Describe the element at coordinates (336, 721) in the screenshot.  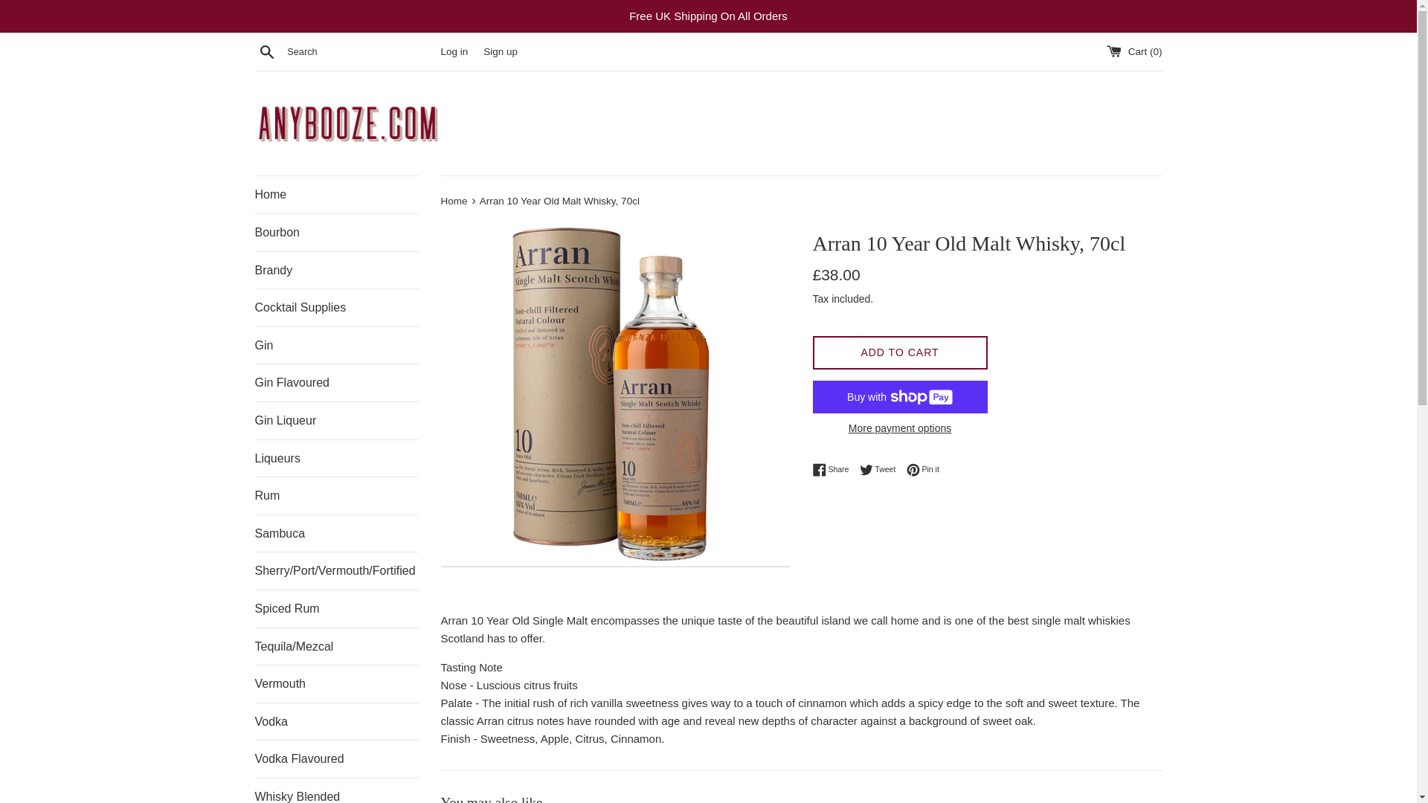
I see `Vodka` at that location.